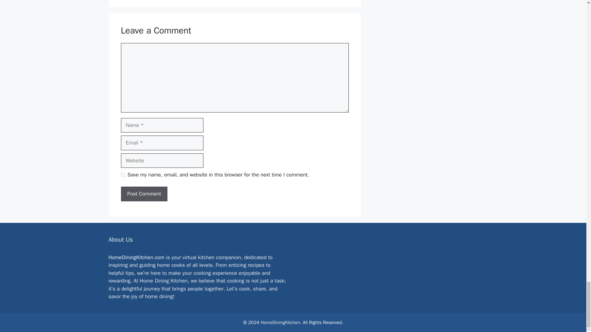  What do you see at coordinates (123, 175) in the screenshot?
I see `yes` at bounding box center [123, 175].